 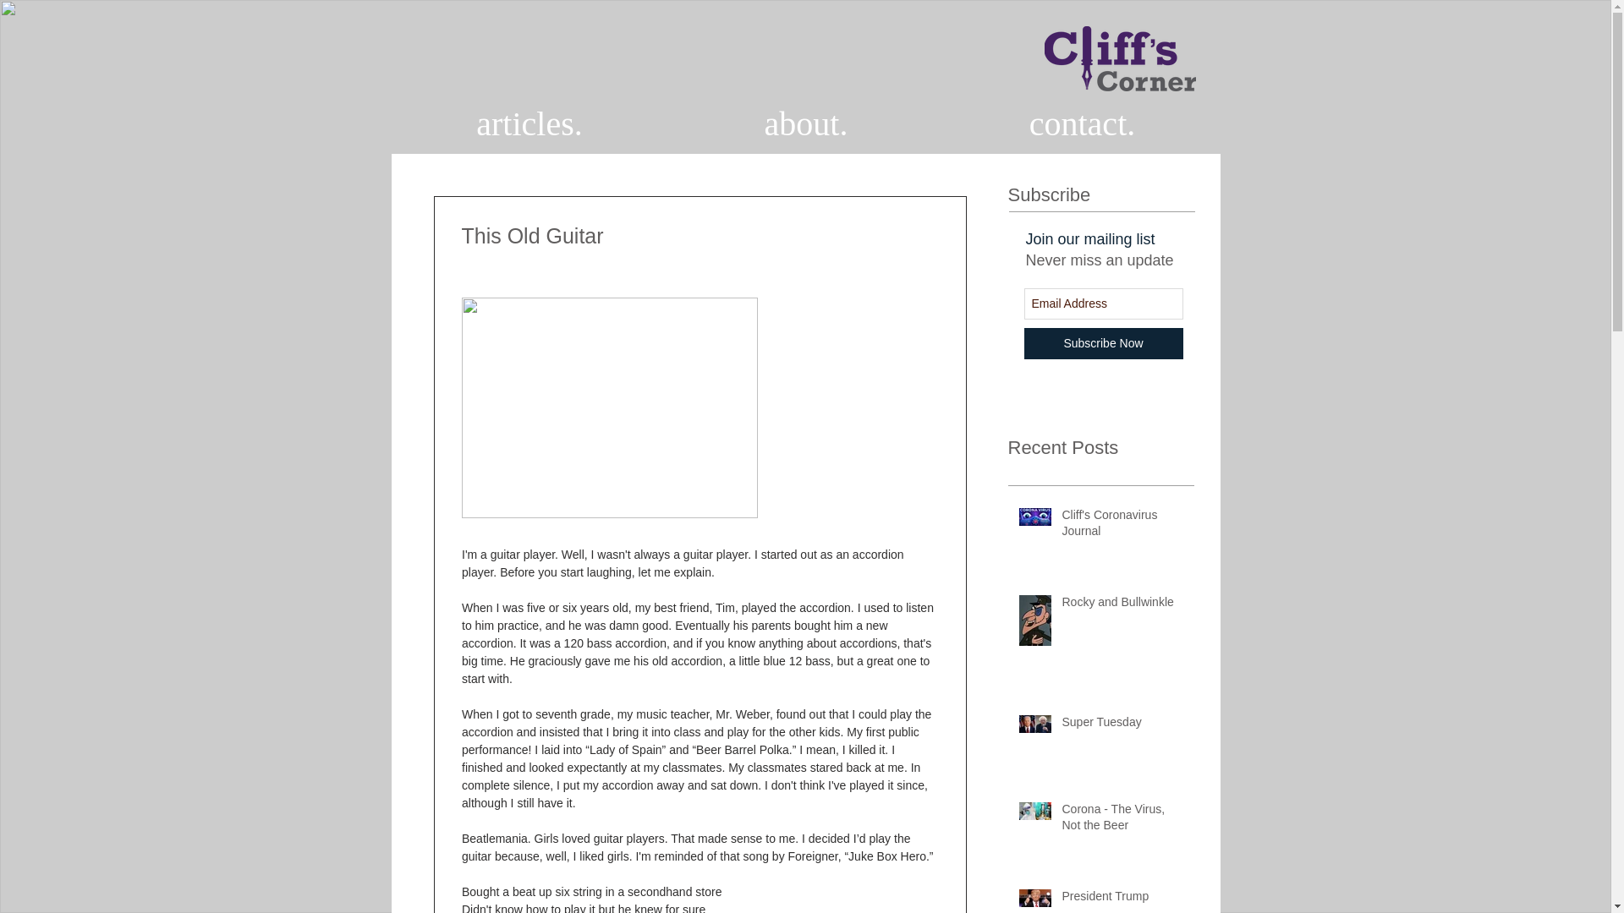 I want to click on about., so click(x=806, y=123).